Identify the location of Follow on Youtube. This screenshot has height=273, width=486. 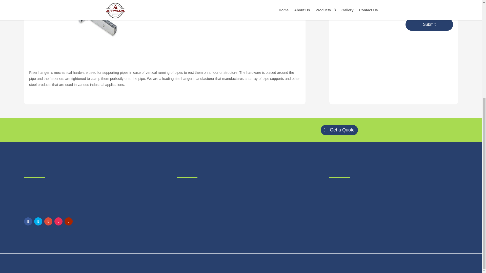
(68, 221).